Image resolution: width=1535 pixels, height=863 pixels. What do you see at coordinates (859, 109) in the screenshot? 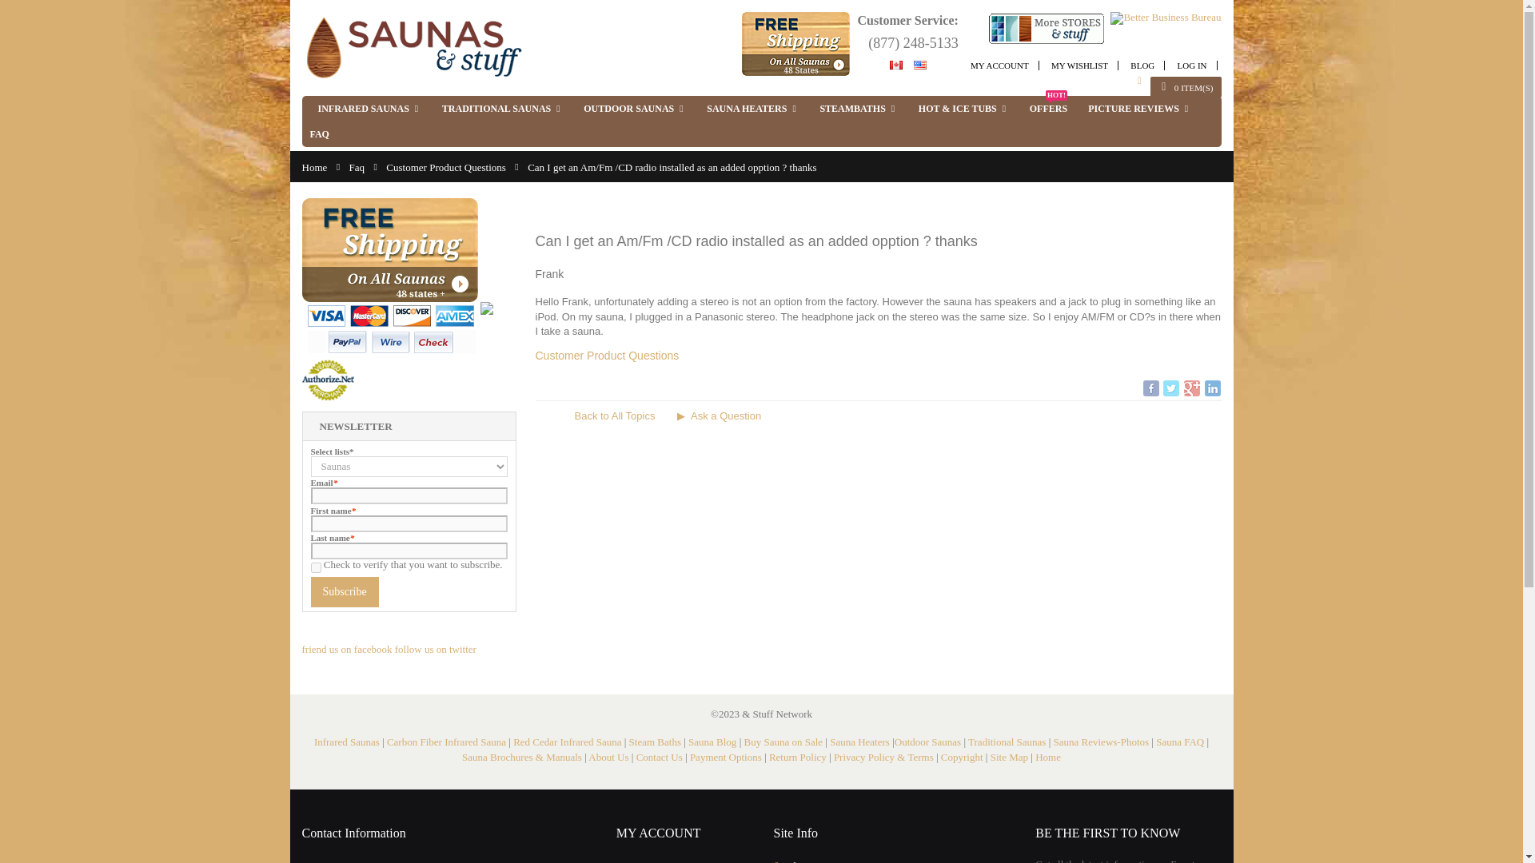
I see `STEAMBATHS` at bounding box center [859, 109].